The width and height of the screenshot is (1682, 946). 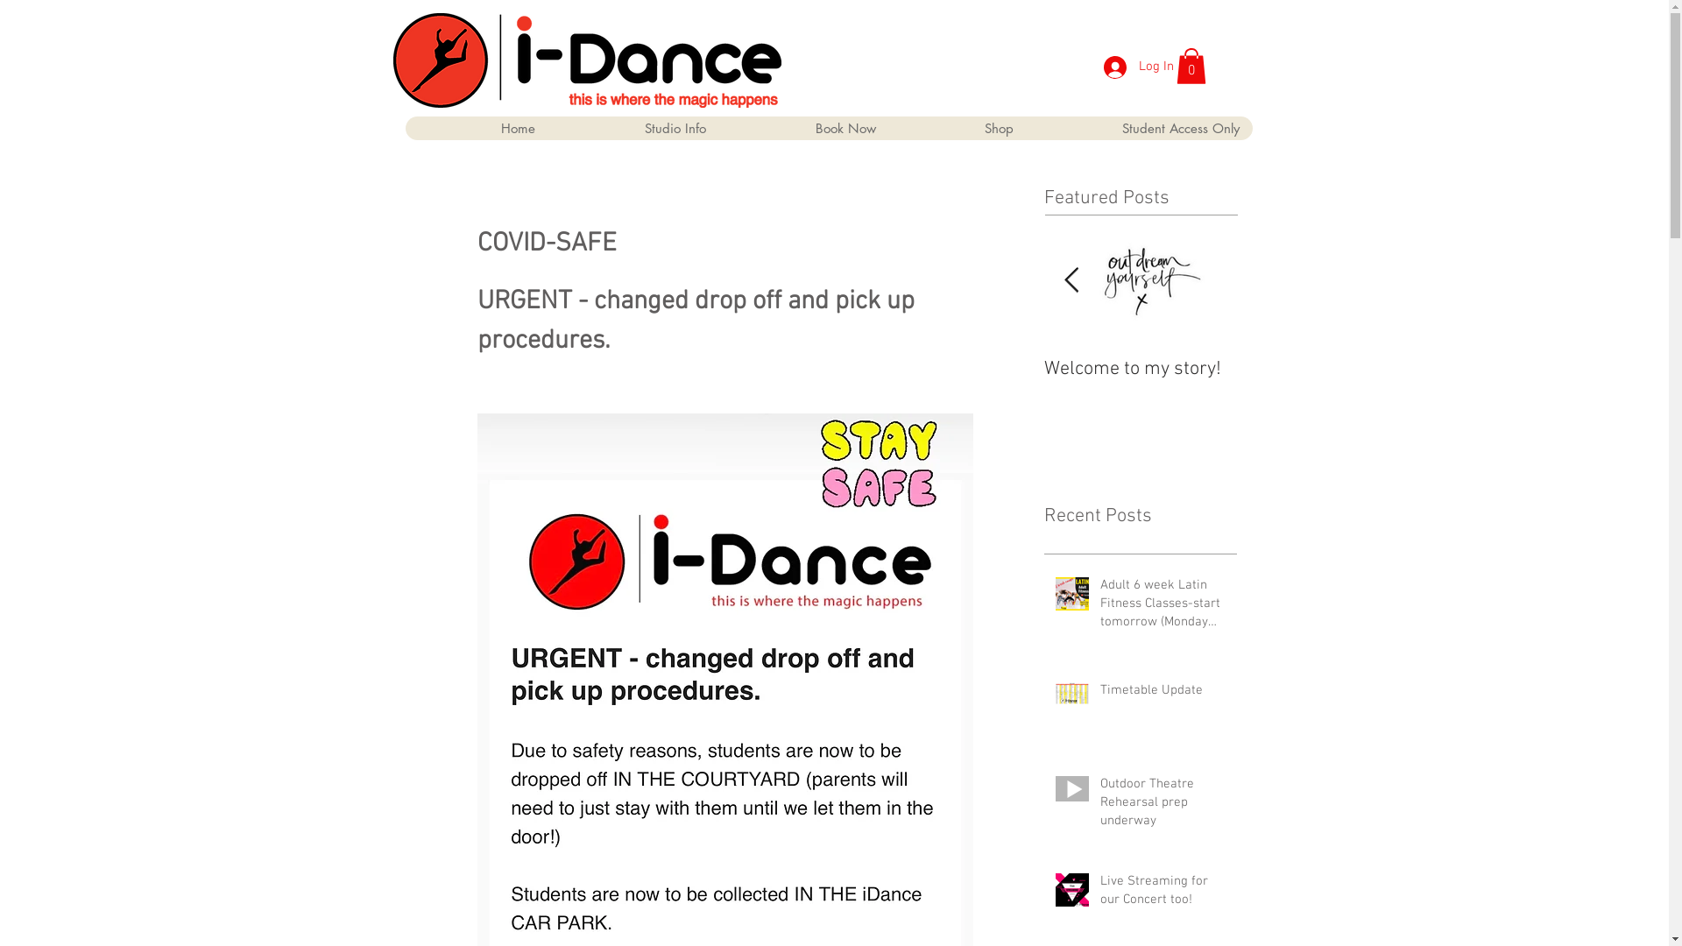 I want to click on Welcome, Darcy, so click(x=177, y=370).